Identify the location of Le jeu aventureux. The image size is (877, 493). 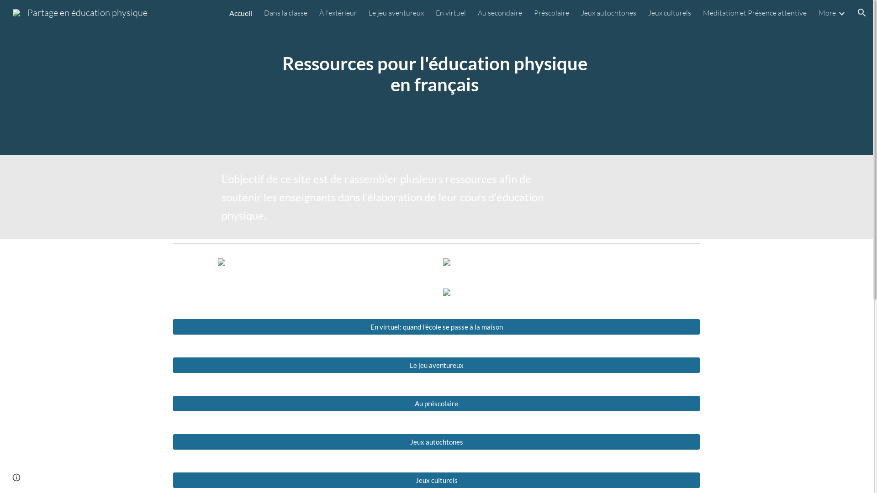
(436, 365).